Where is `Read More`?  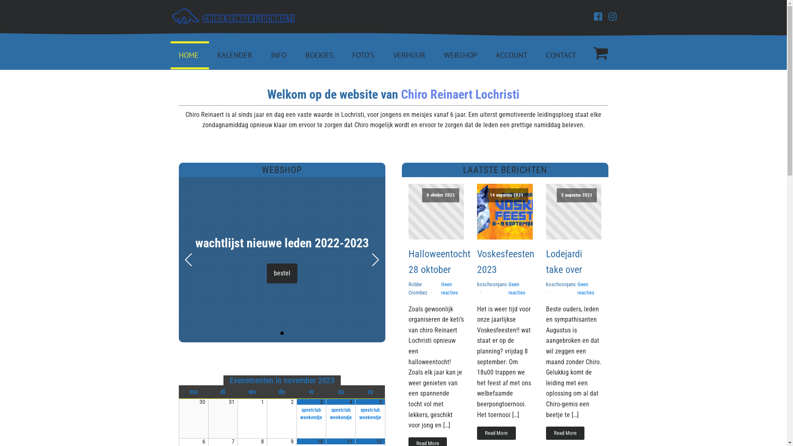 Read More is located at coordinates (496, 433).